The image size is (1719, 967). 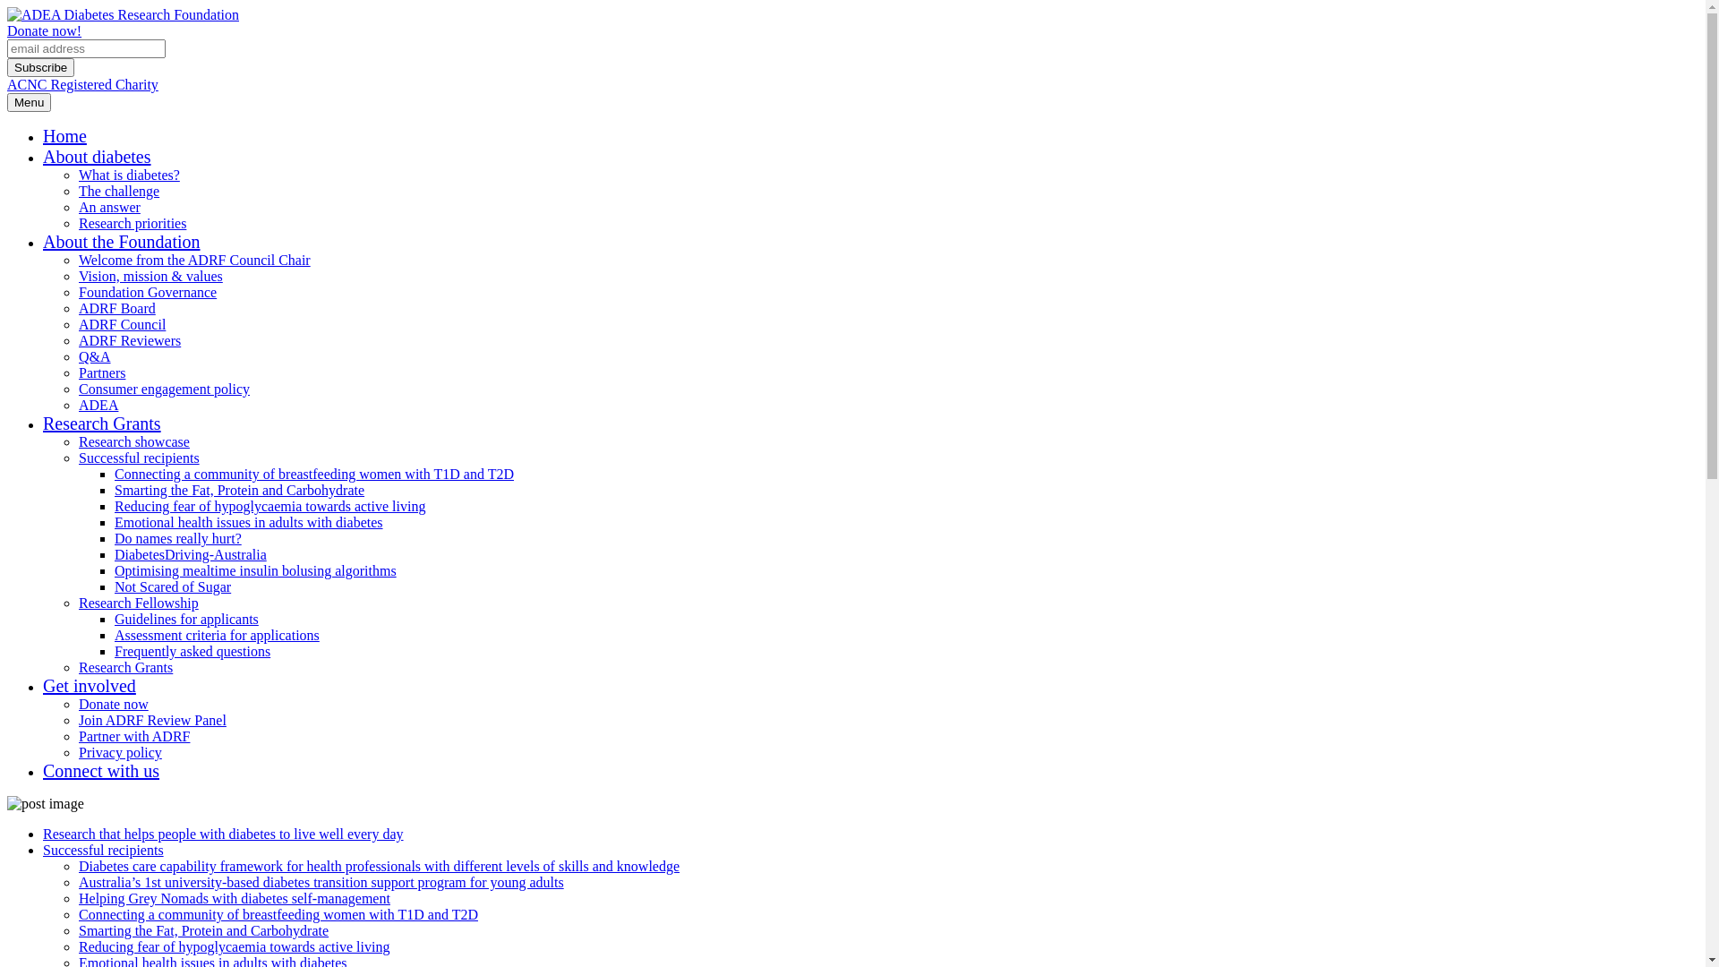 I want to click on Consumer engagement policy, so click(x=165, y=389).